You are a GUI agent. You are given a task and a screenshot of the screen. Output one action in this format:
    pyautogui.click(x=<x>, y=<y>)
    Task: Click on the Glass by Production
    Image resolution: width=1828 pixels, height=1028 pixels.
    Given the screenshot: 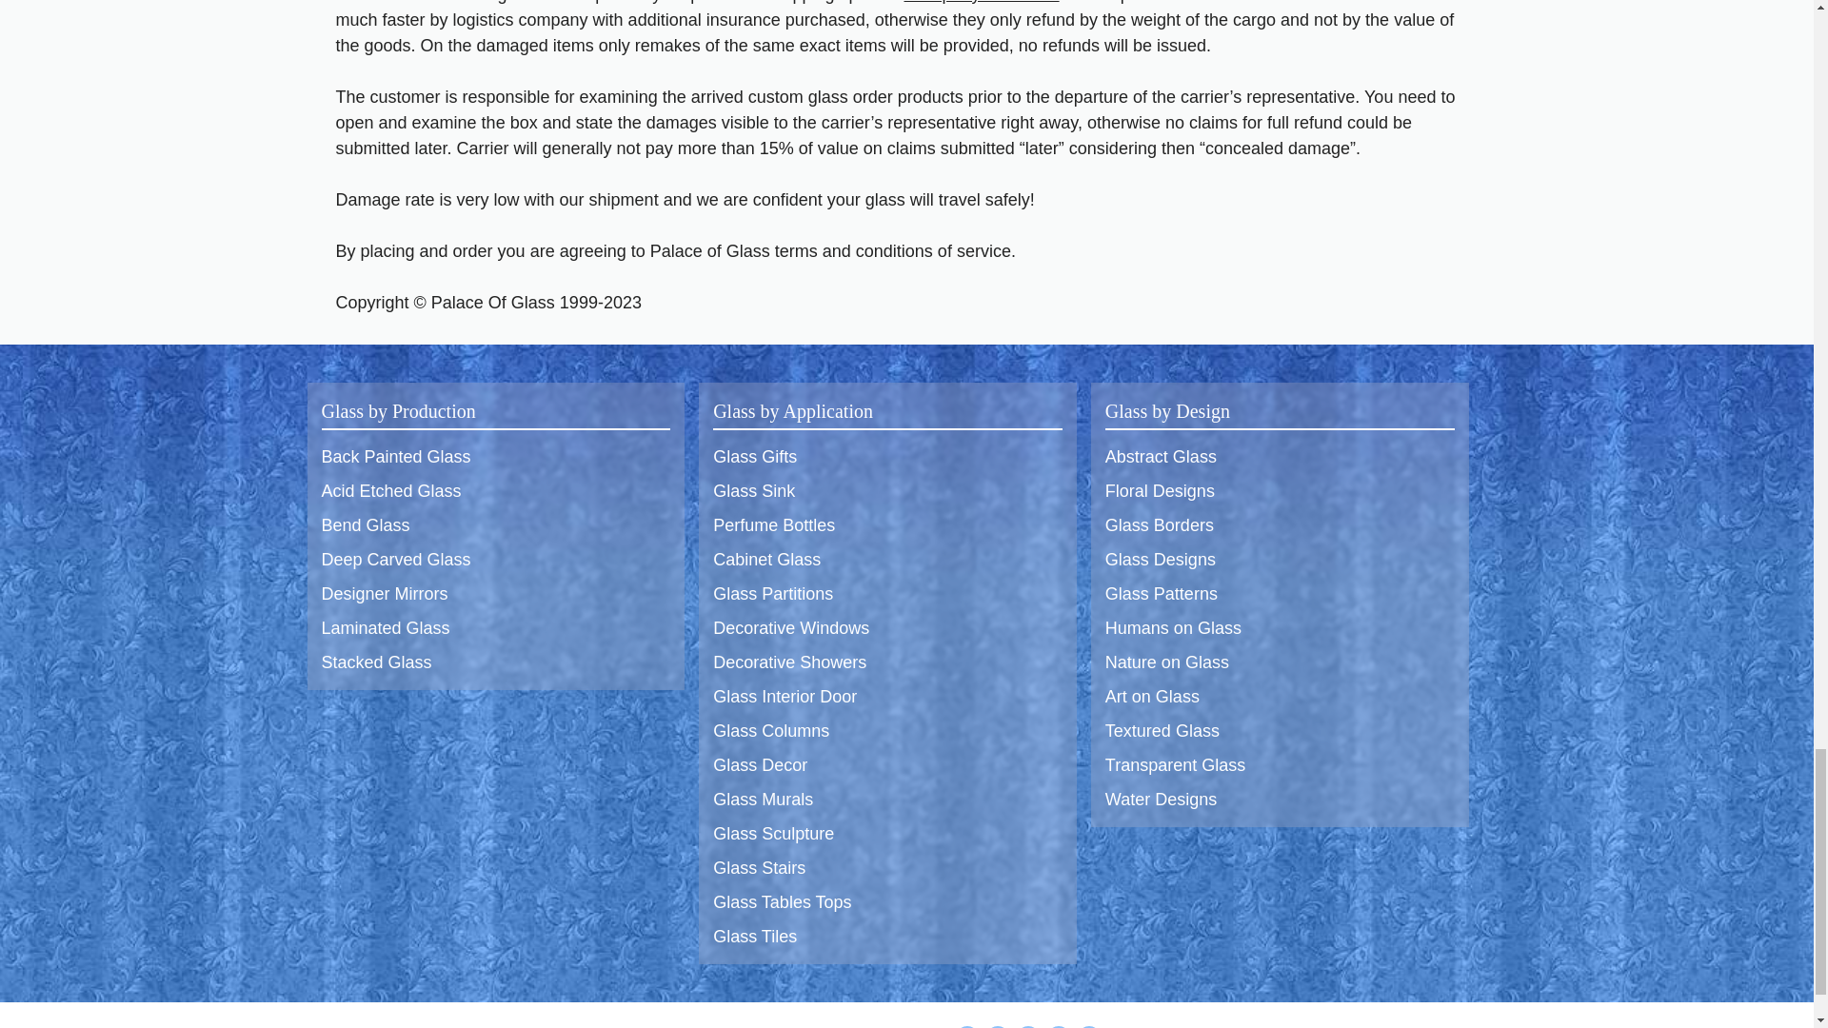 What is the action you would take?
    pyautogui.click(x=398, y=411)
    